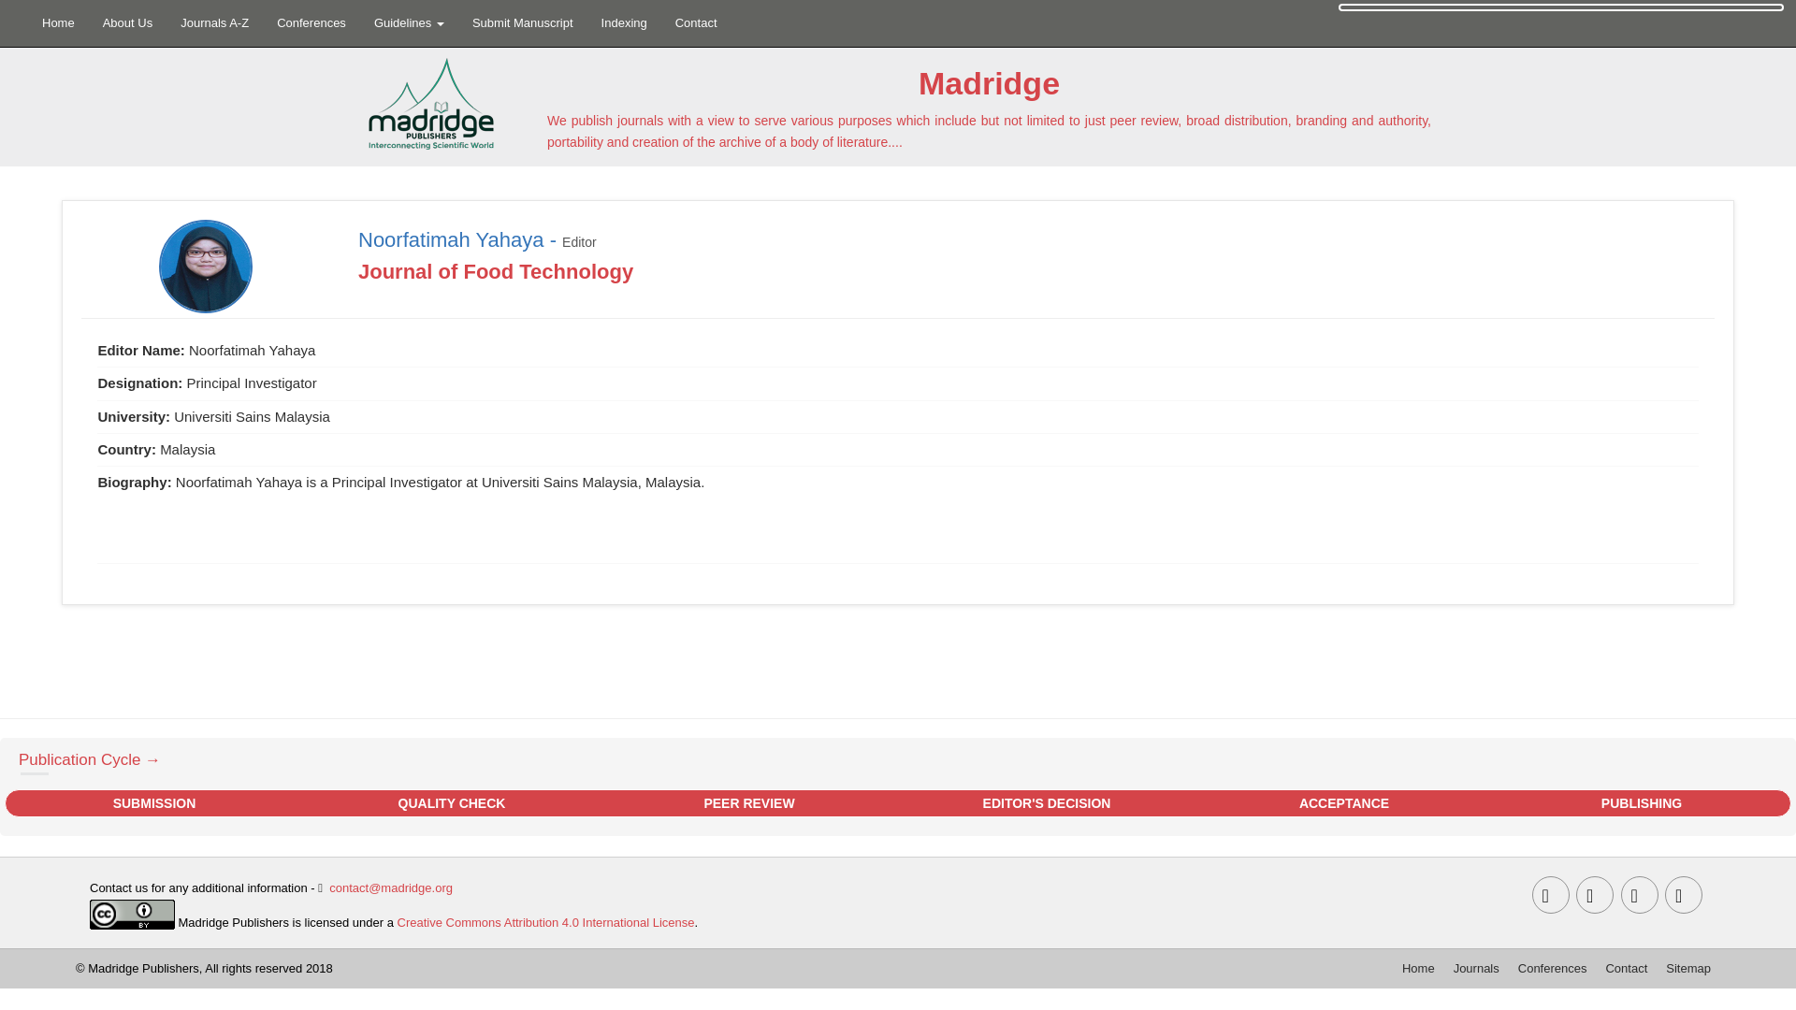 The width and height of the screenshot is (1796, 1010). Describe the element at coordinates (578, 241) in the screenshot. I see `Editor` at that location.